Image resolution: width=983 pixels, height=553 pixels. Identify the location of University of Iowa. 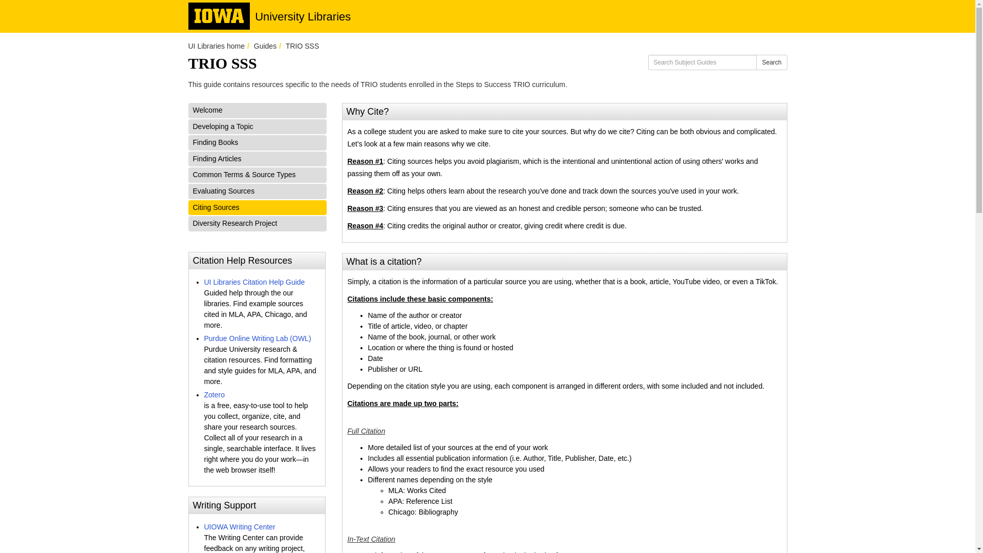
(219, 15).